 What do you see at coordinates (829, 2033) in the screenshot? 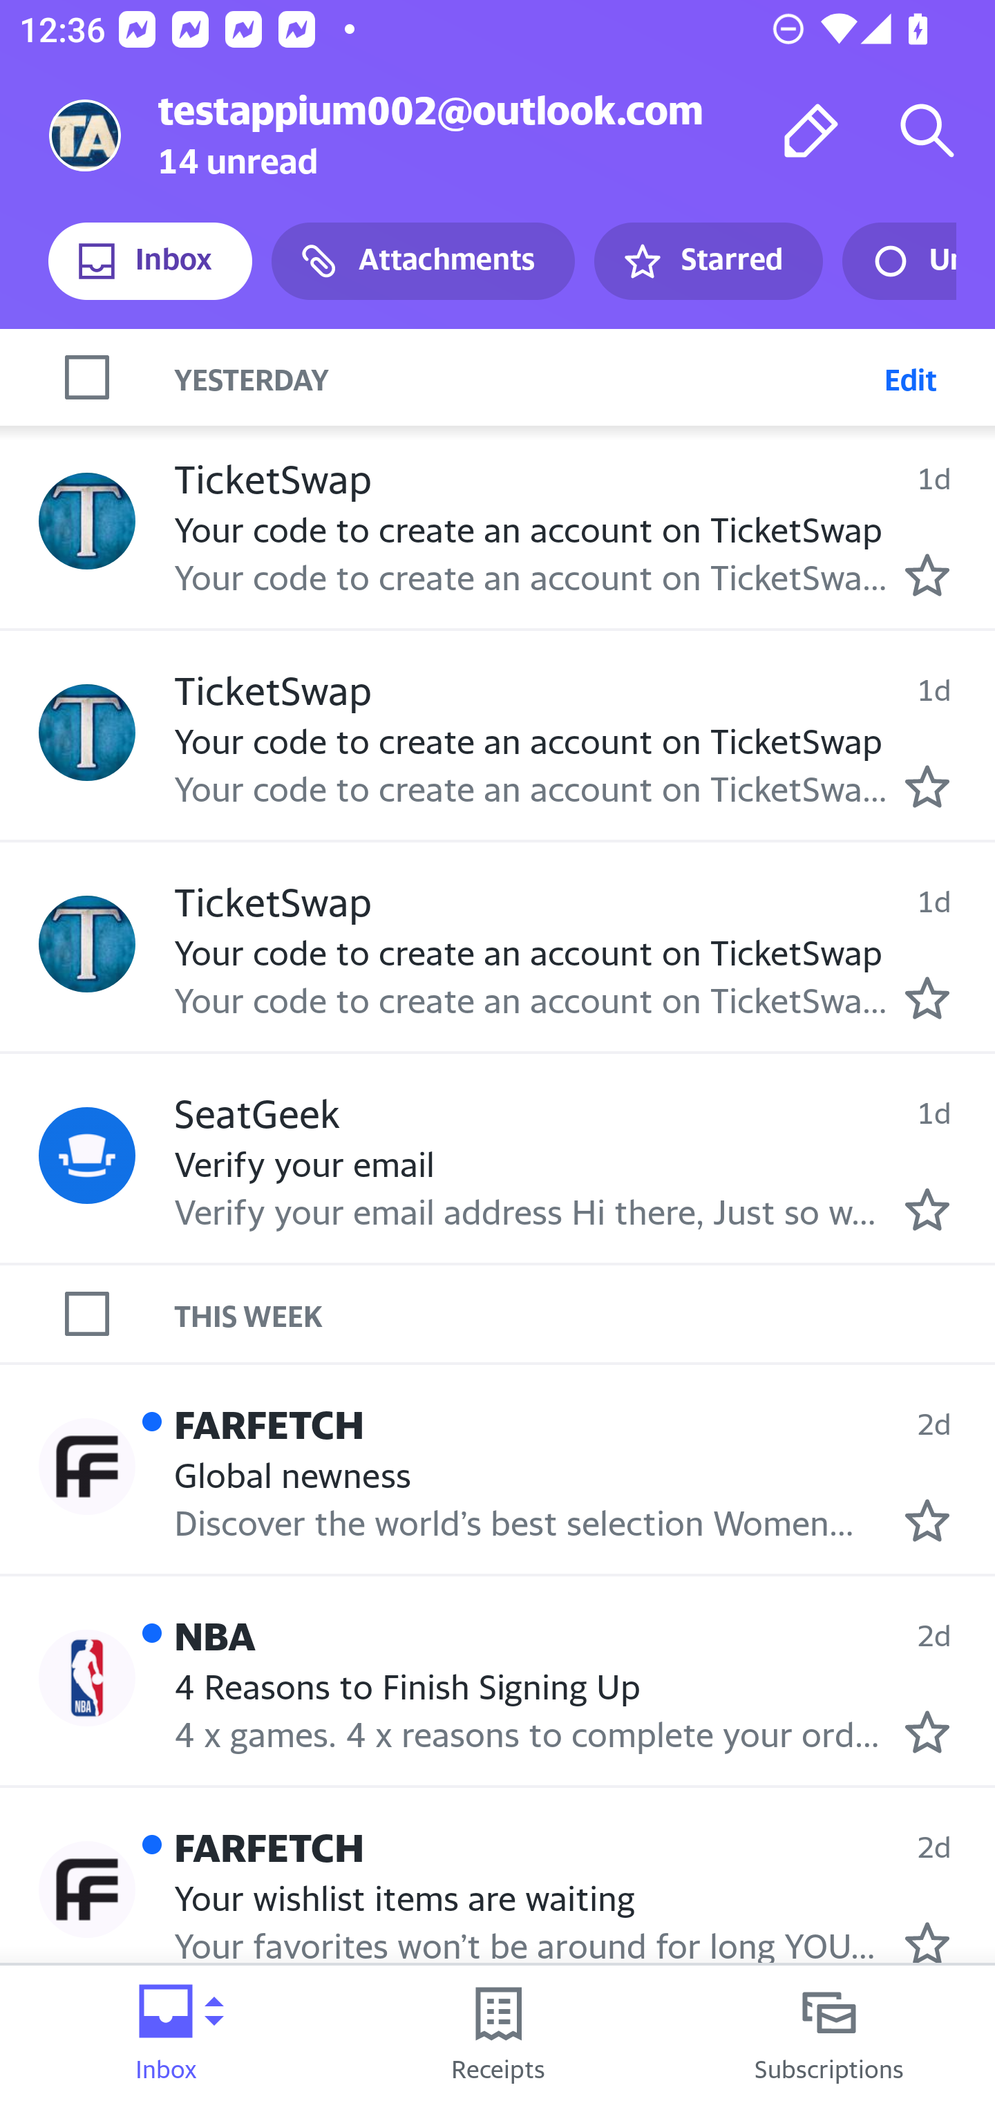
I see `Subscriptions` at bounding box center [829, 2033].